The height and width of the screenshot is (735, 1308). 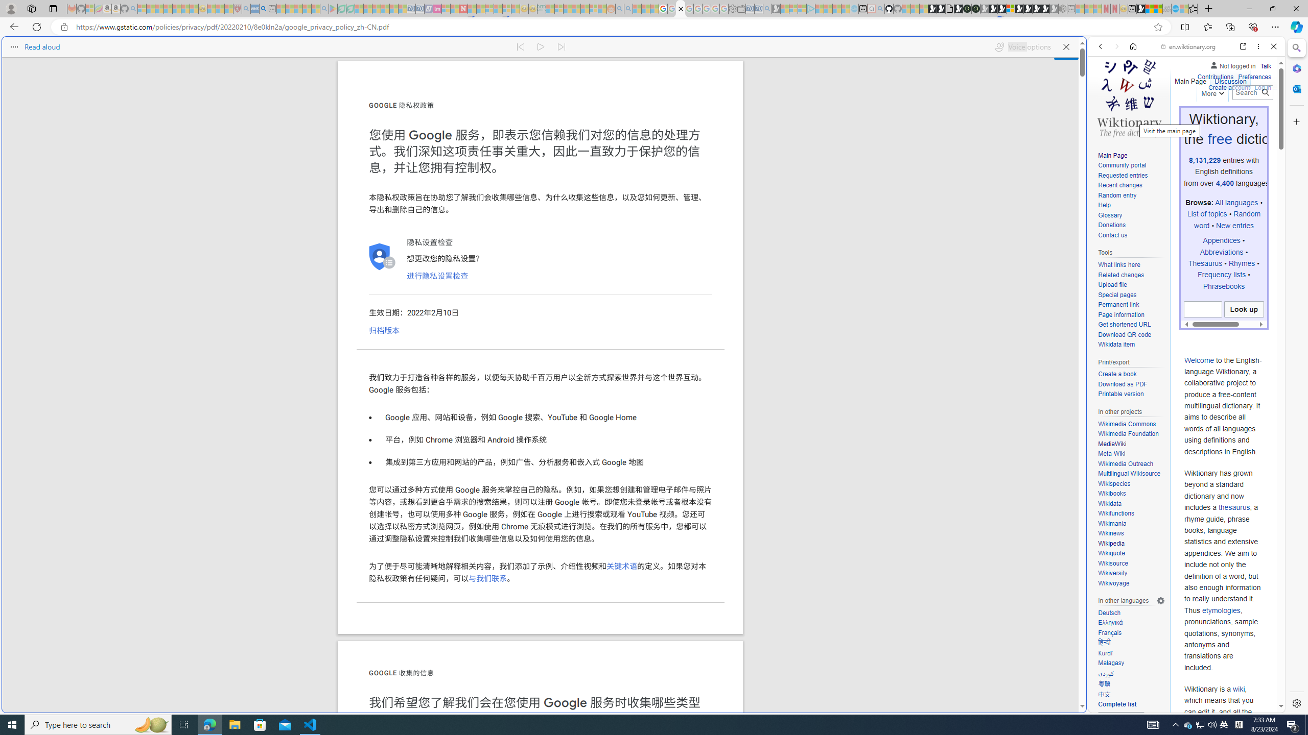 What do you see at coordinates (1131, 533) in the screenshot?
I see `Wikinews` at bounding box center [1131, 533].